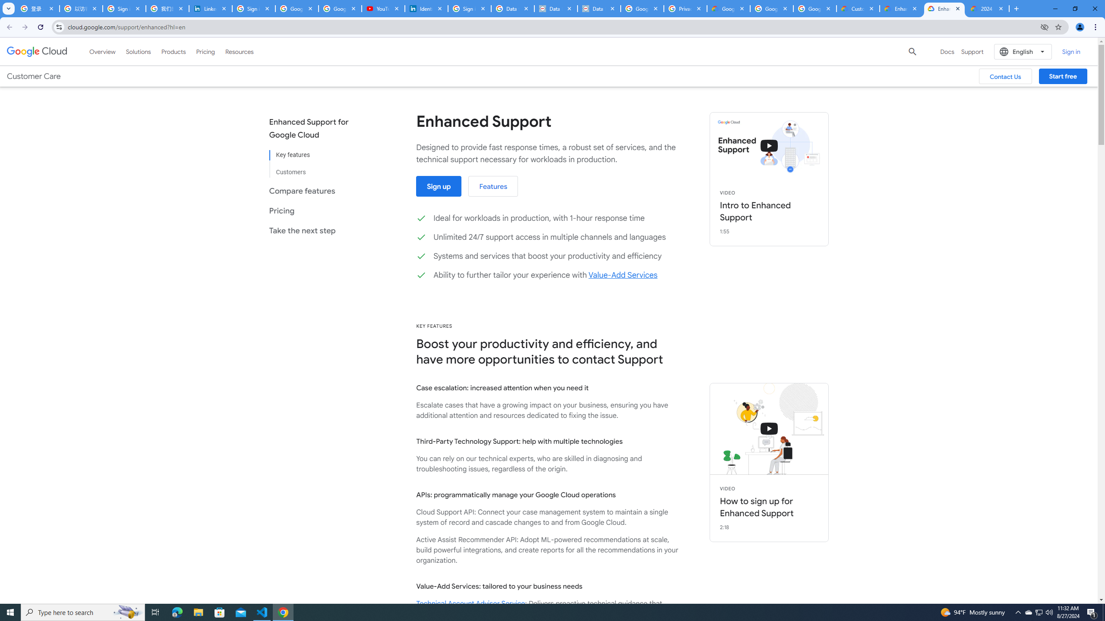 The height and width of the screenshot is (621, 1105). I want to click on Compare features, so click(315, 191).